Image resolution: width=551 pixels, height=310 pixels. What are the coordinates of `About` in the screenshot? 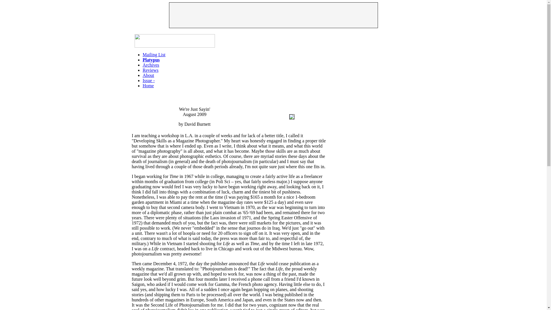 It's located at (148, 75).